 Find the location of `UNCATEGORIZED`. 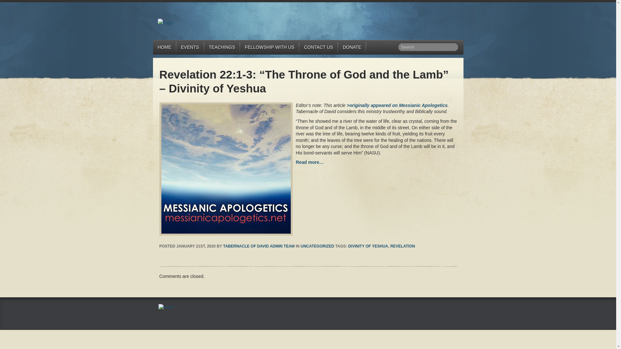

UNCATEGORIZED is located at coordinates (318, 246).